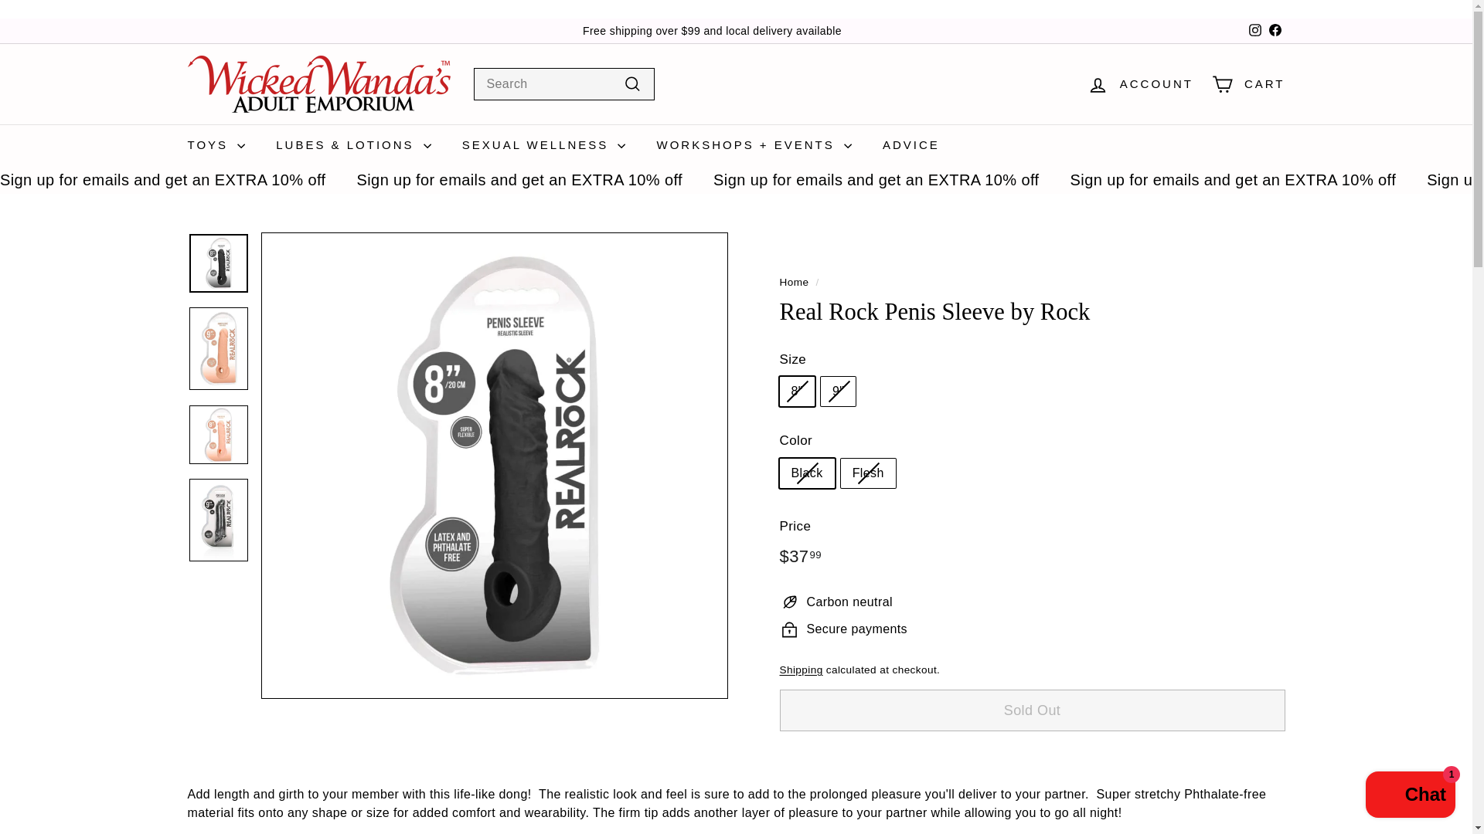 This screenshot has width=1484, height=834. What do you see at coordinates (1254, 31) in the screenshot?
I see `9"` at bounding box center [1254, 31].